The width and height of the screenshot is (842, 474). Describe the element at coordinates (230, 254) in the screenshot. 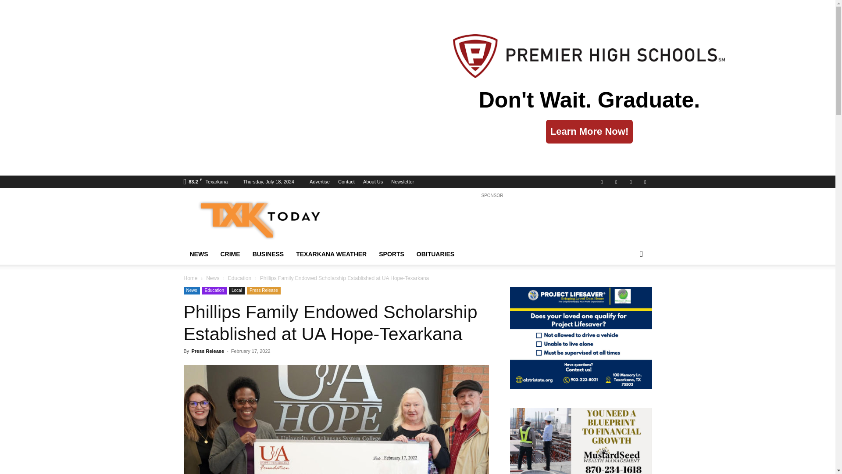

I see `CRIME` at that location.